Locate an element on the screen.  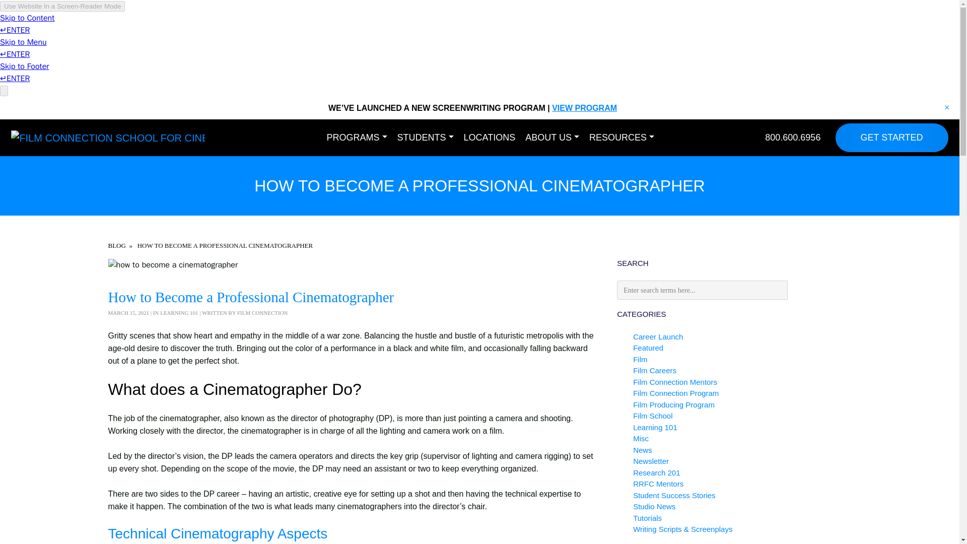
Programs is located at coordinates (357, 138).